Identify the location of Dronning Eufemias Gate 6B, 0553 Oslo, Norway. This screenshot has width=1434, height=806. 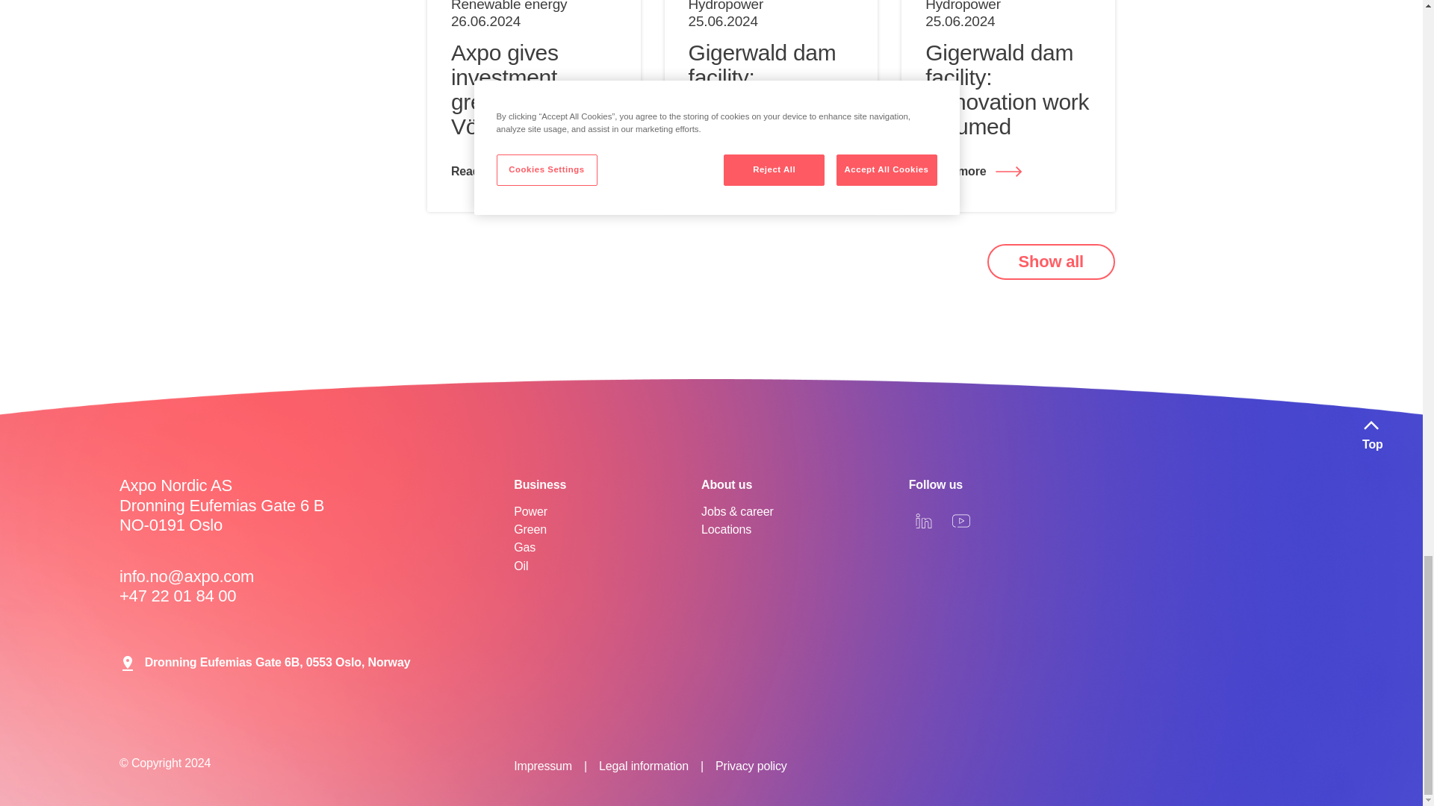
(264, 663).